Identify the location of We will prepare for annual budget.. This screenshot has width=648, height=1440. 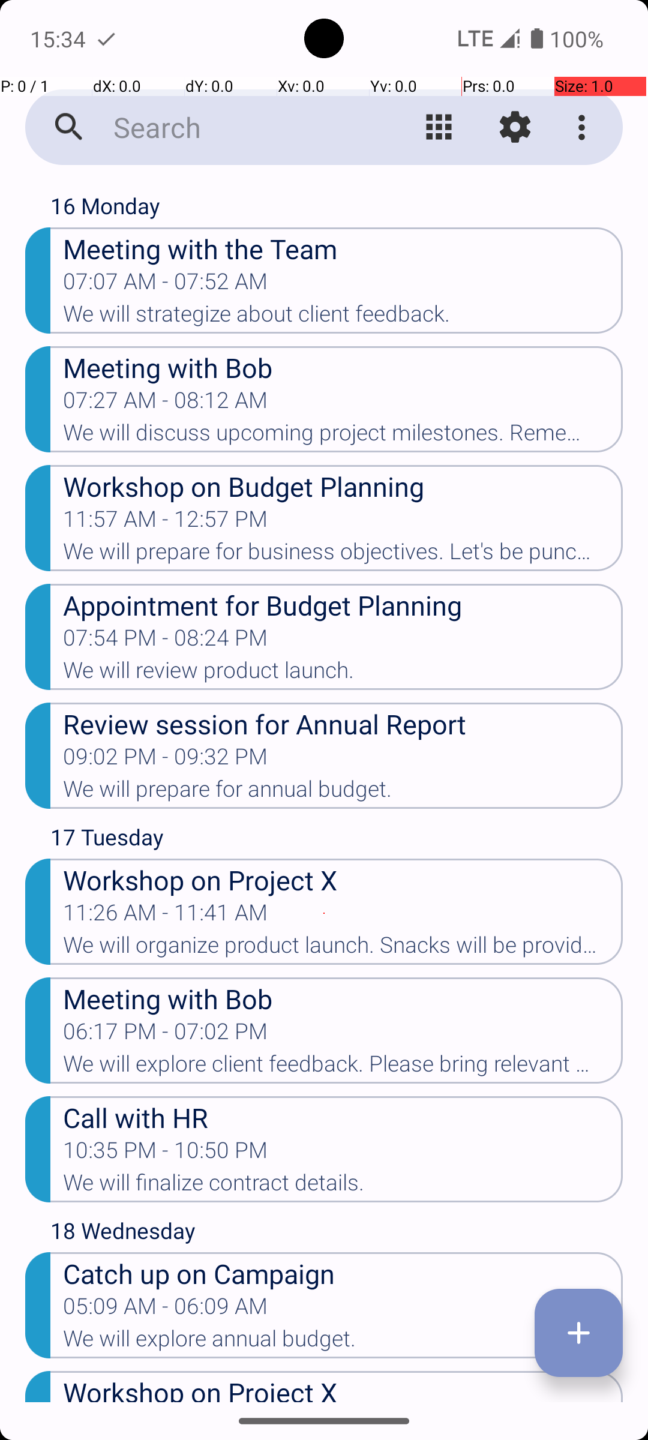
(343, 793).